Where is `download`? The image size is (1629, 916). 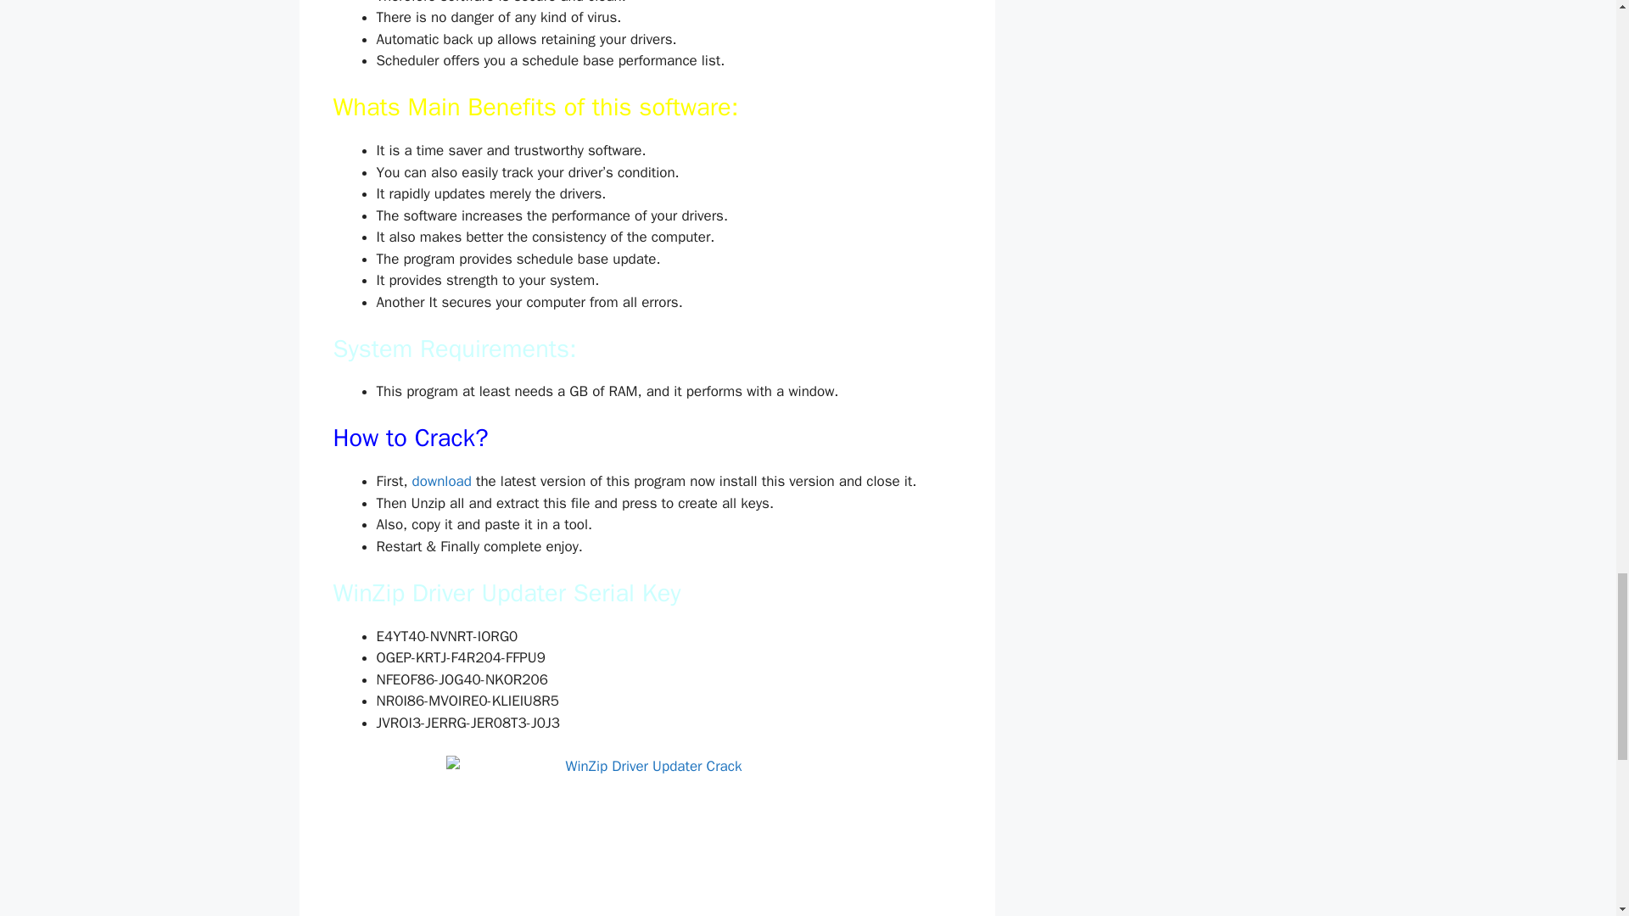 download is located at coordinates (441, 481).